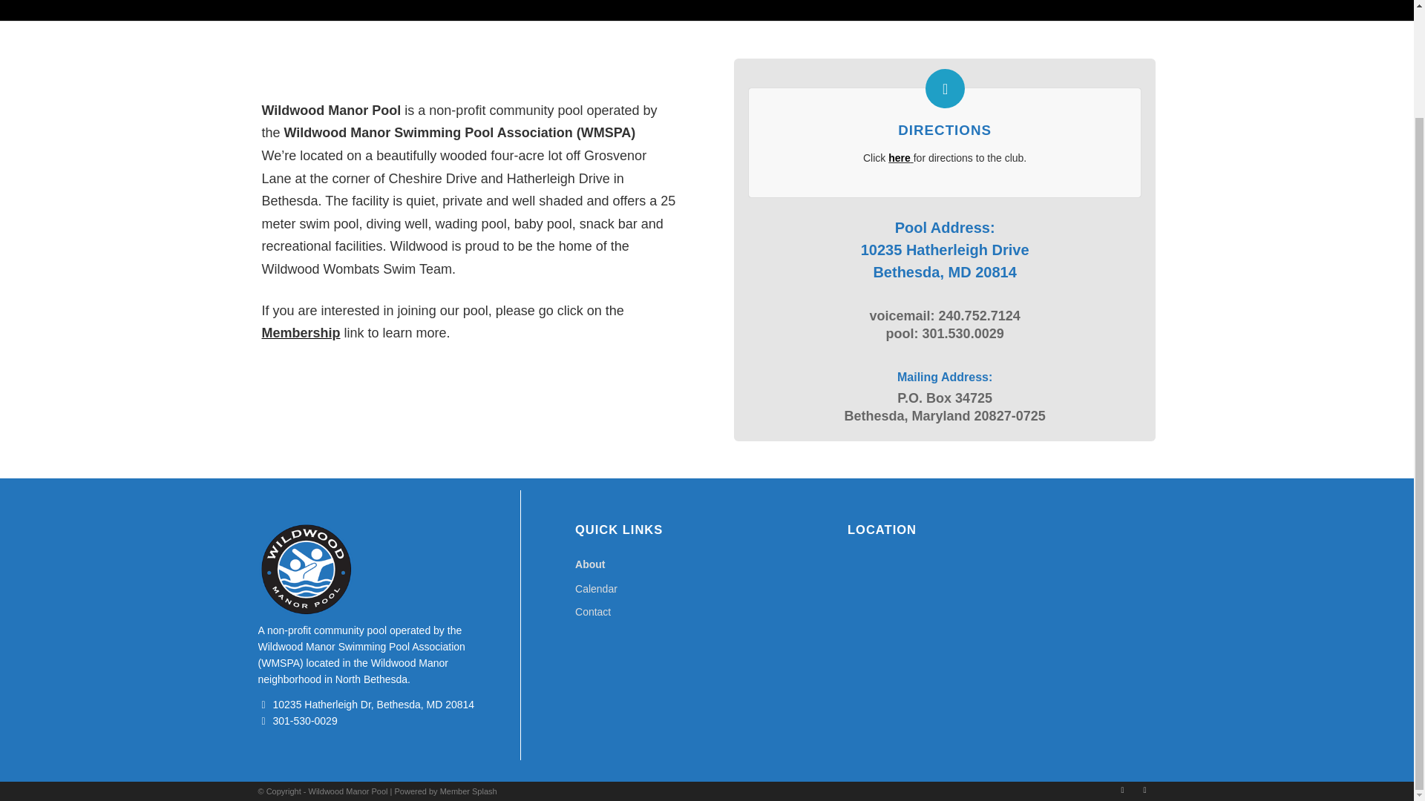 The height and width of the screenshot is (801, 1425). What do you see at coordinates (300, 332) in the screenshot?
I see `Membership` at bounding box center [300, 332].